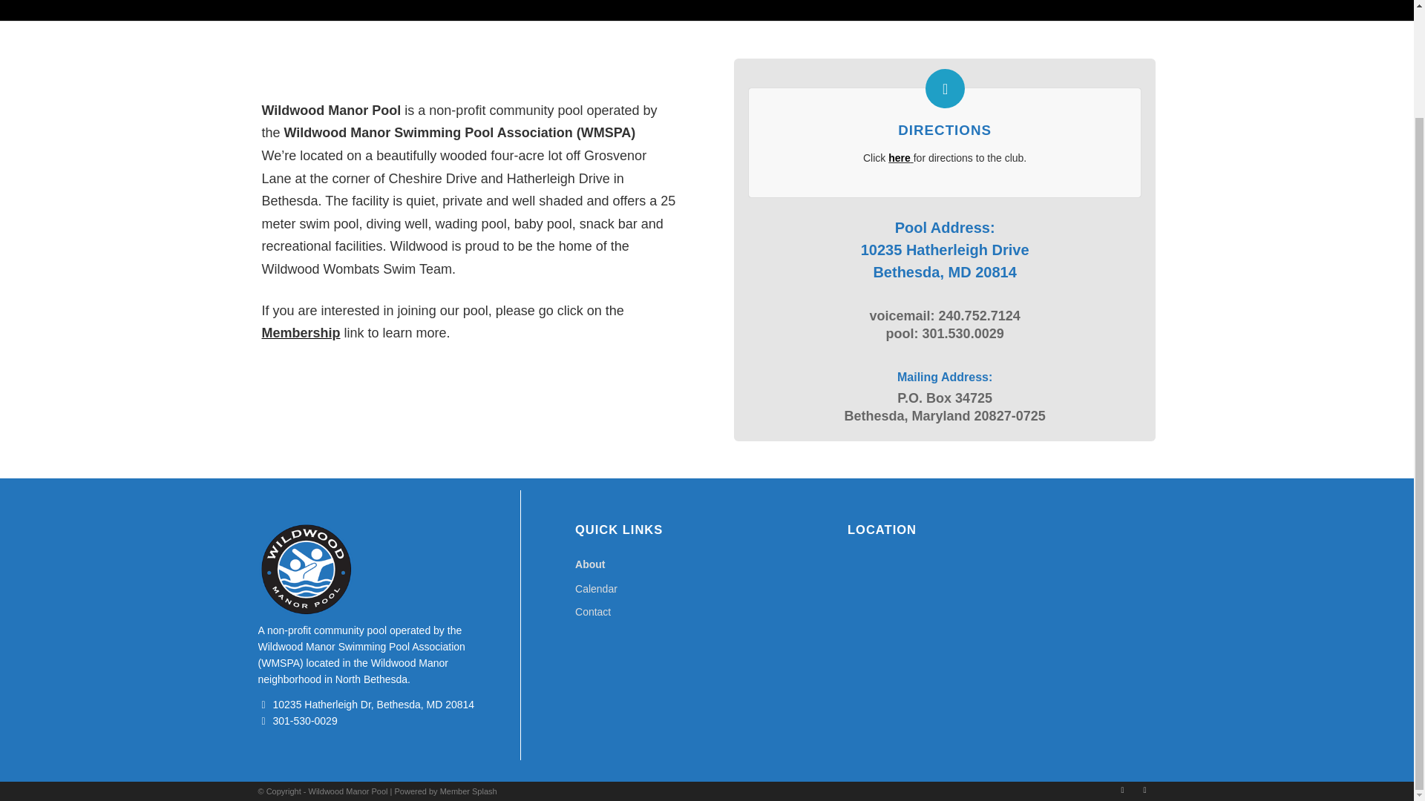 The height and width of the screenshot is (801, 1425). What do you see at coordinates (300, 332) in the screenshot?
I see `Membership` at bounding box center [300, 332].